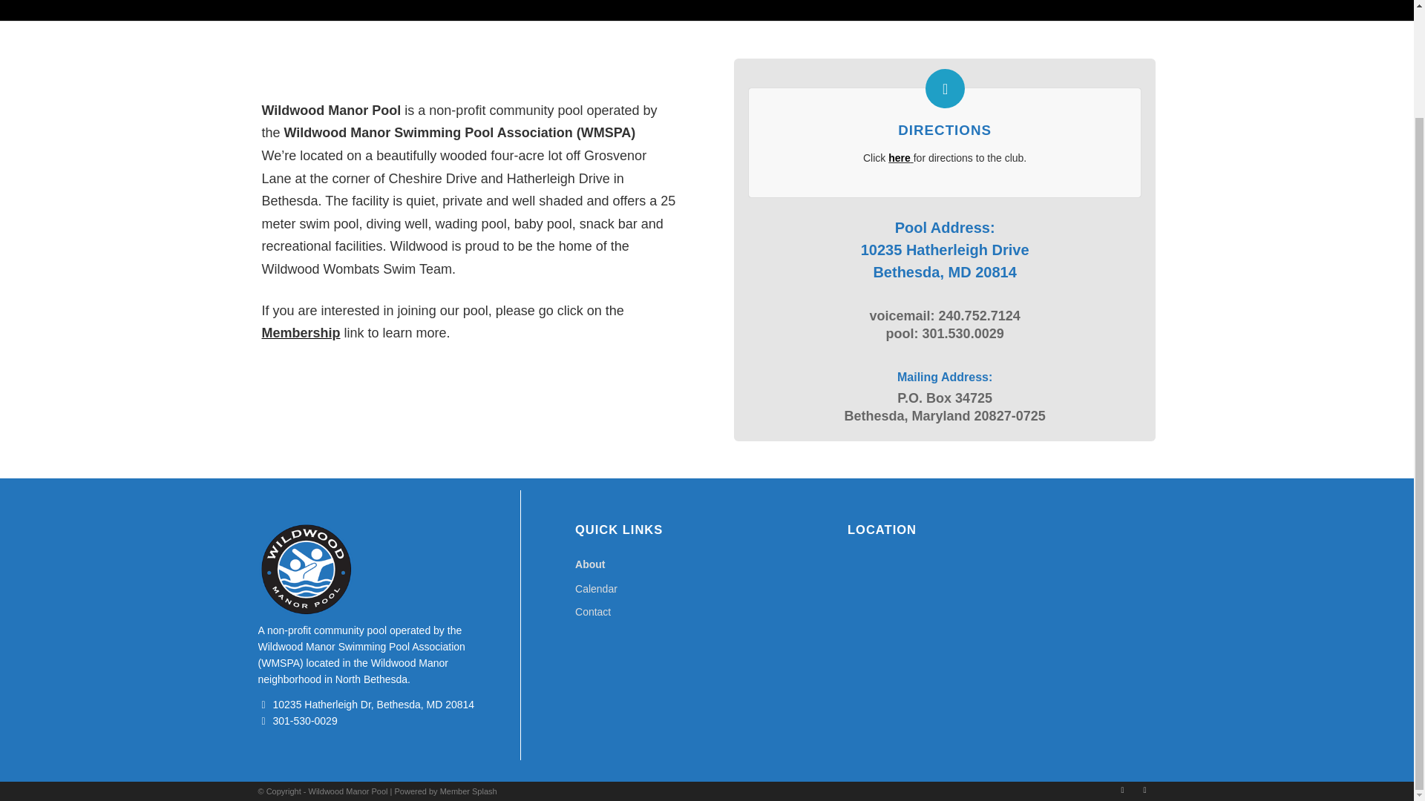 The height and width of the screenshot is (801, 1425). What do you see at coordinates (300, 332) in the screenshot?
I see `Membership` at bounding box center [300, 332].